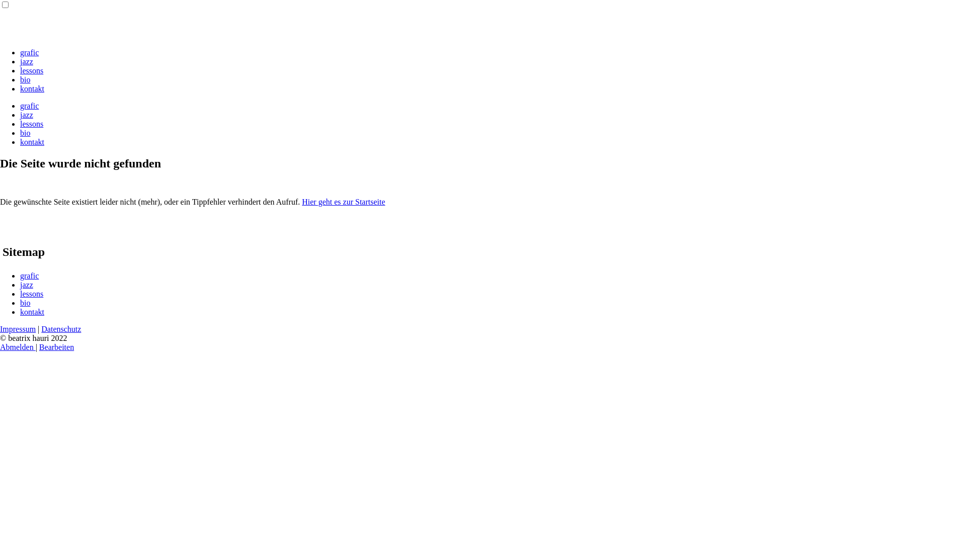 The width and height of the screenshot is (966, 543). I want to click on grafic, so click(29, 276).